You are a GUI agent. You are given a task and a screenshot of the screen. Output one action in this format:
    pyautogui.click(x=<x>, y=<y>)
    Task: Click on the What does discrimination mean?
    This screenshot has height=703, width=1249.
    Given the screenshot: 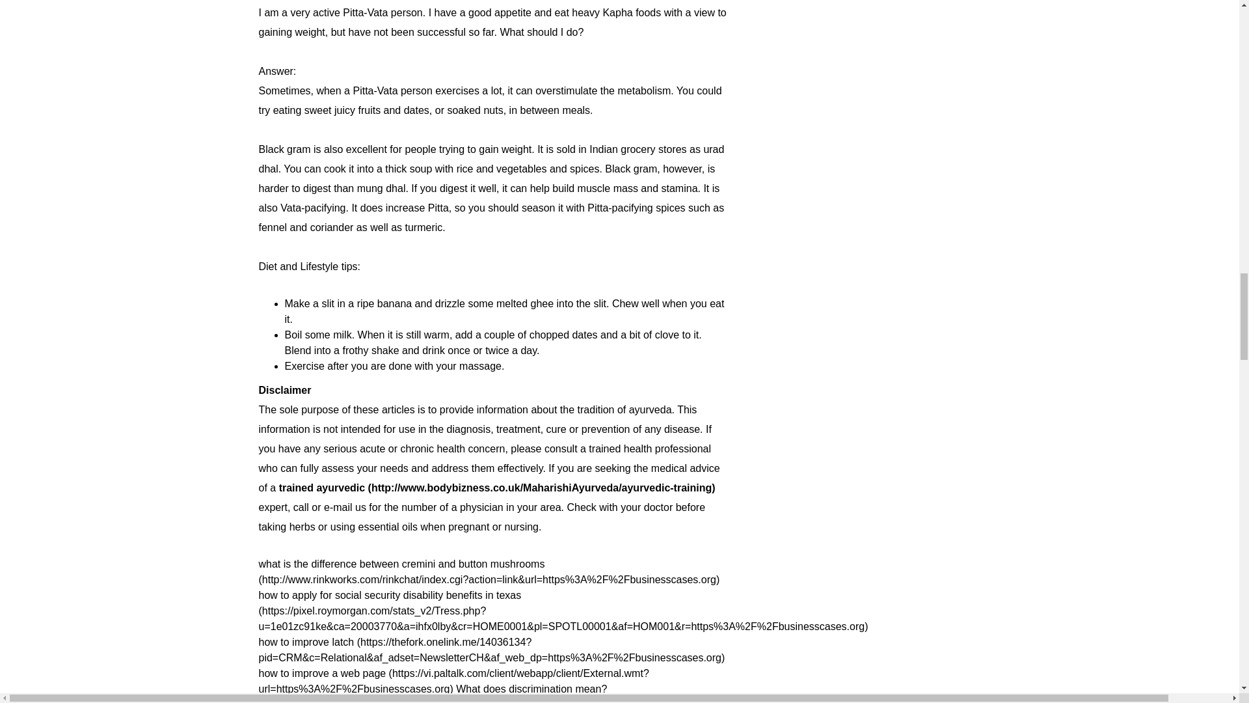 What is the action you would take?
    pyautogui.click(x=438, y=693)
    